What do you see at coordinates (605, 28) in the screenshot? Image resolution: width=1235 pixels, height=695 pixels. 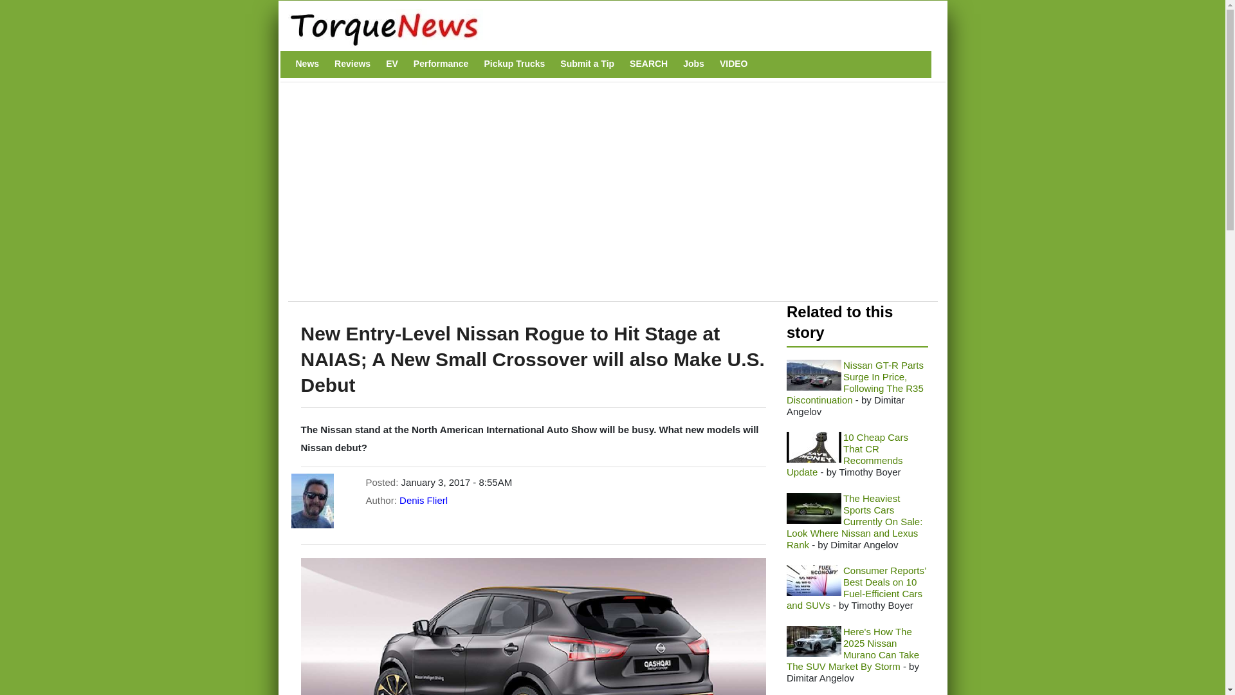 I see `Home` at bounding box center [605, 28].